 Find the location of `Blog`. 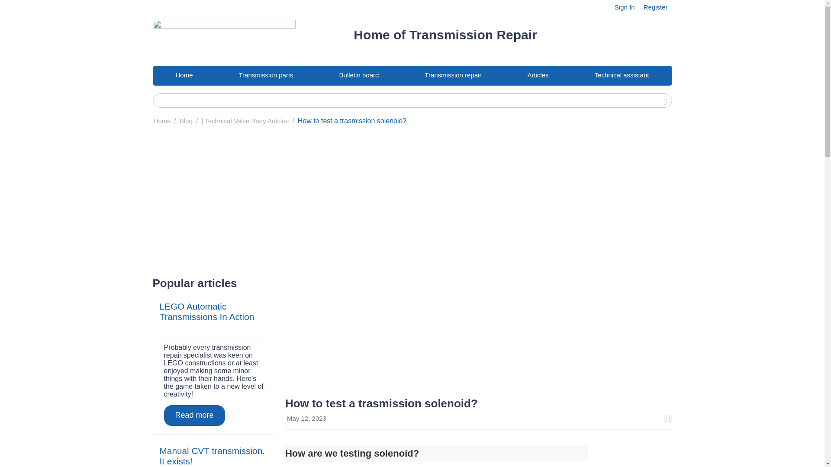

Blog is located at coordinates (186, 121).